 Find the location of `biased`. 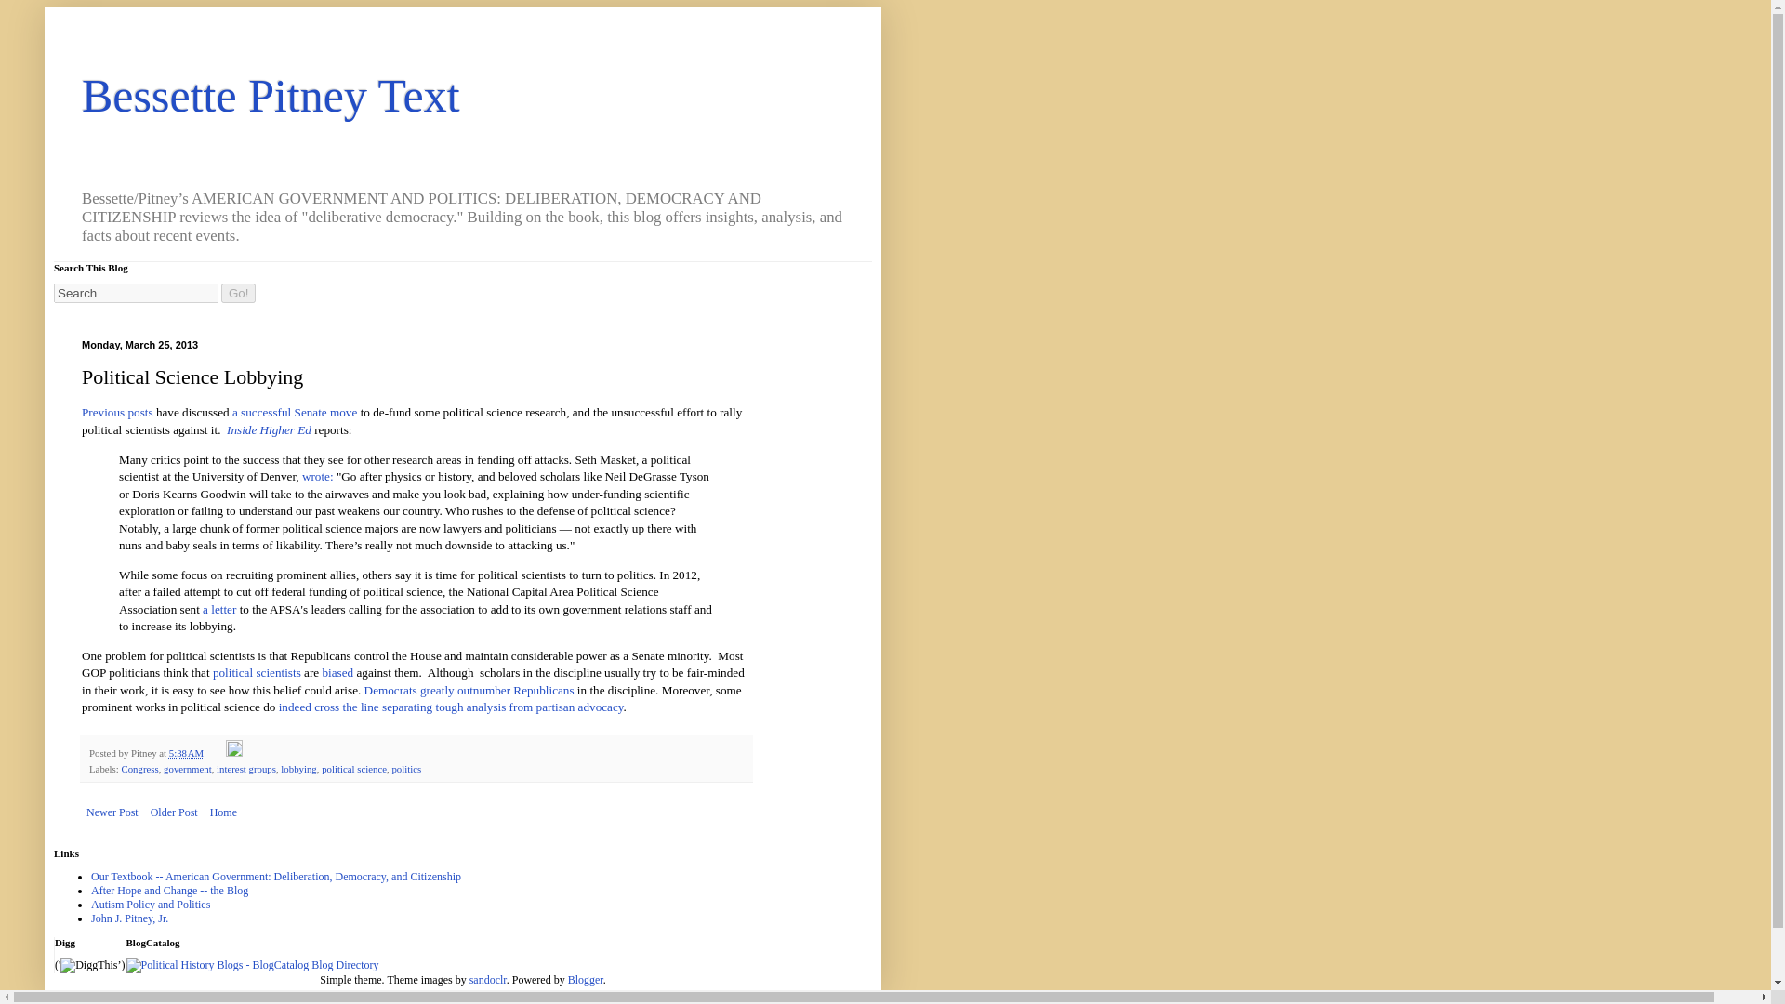

biased is located at coordinates (337, 673).